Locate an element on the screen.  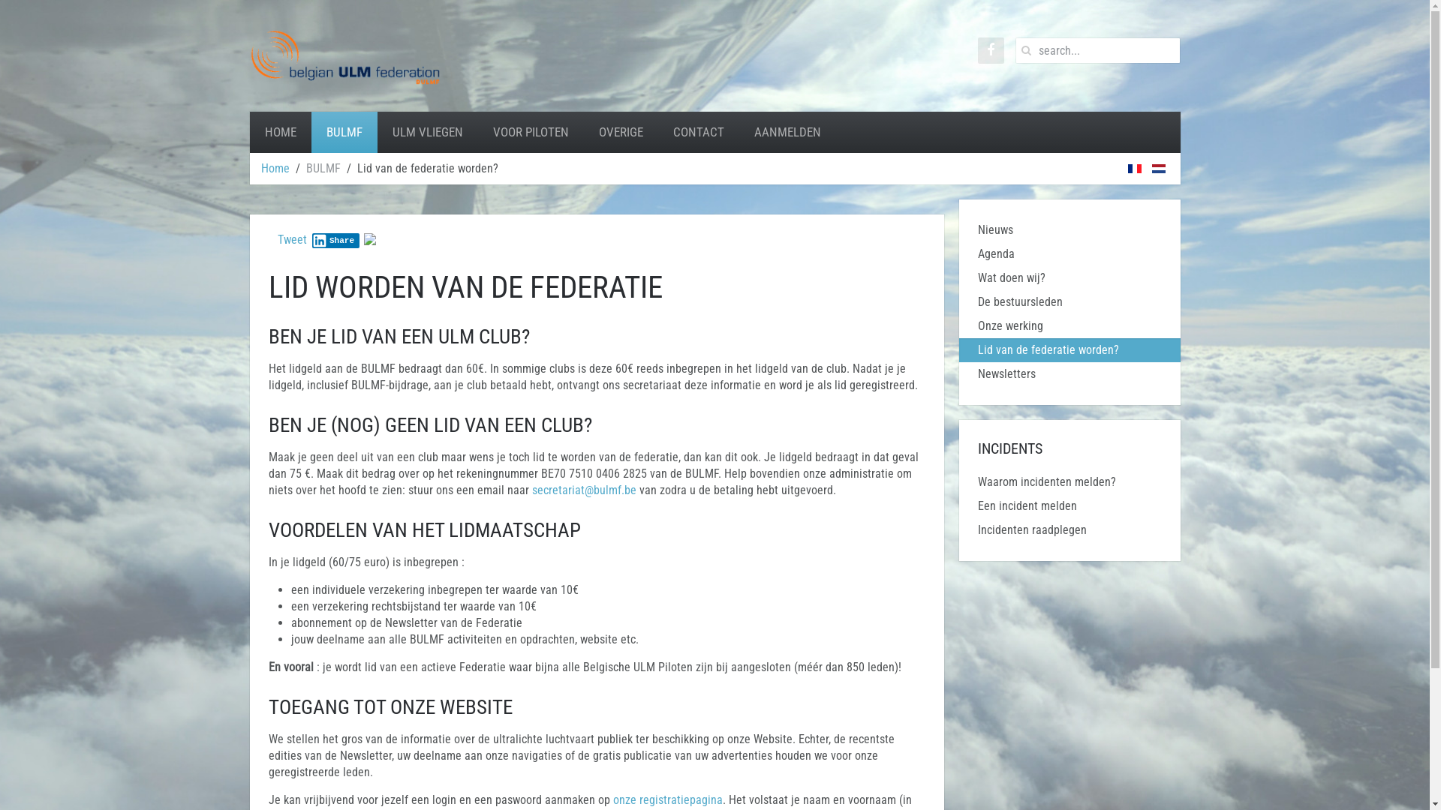
Nederlands is located at coordinates (1158, 169).